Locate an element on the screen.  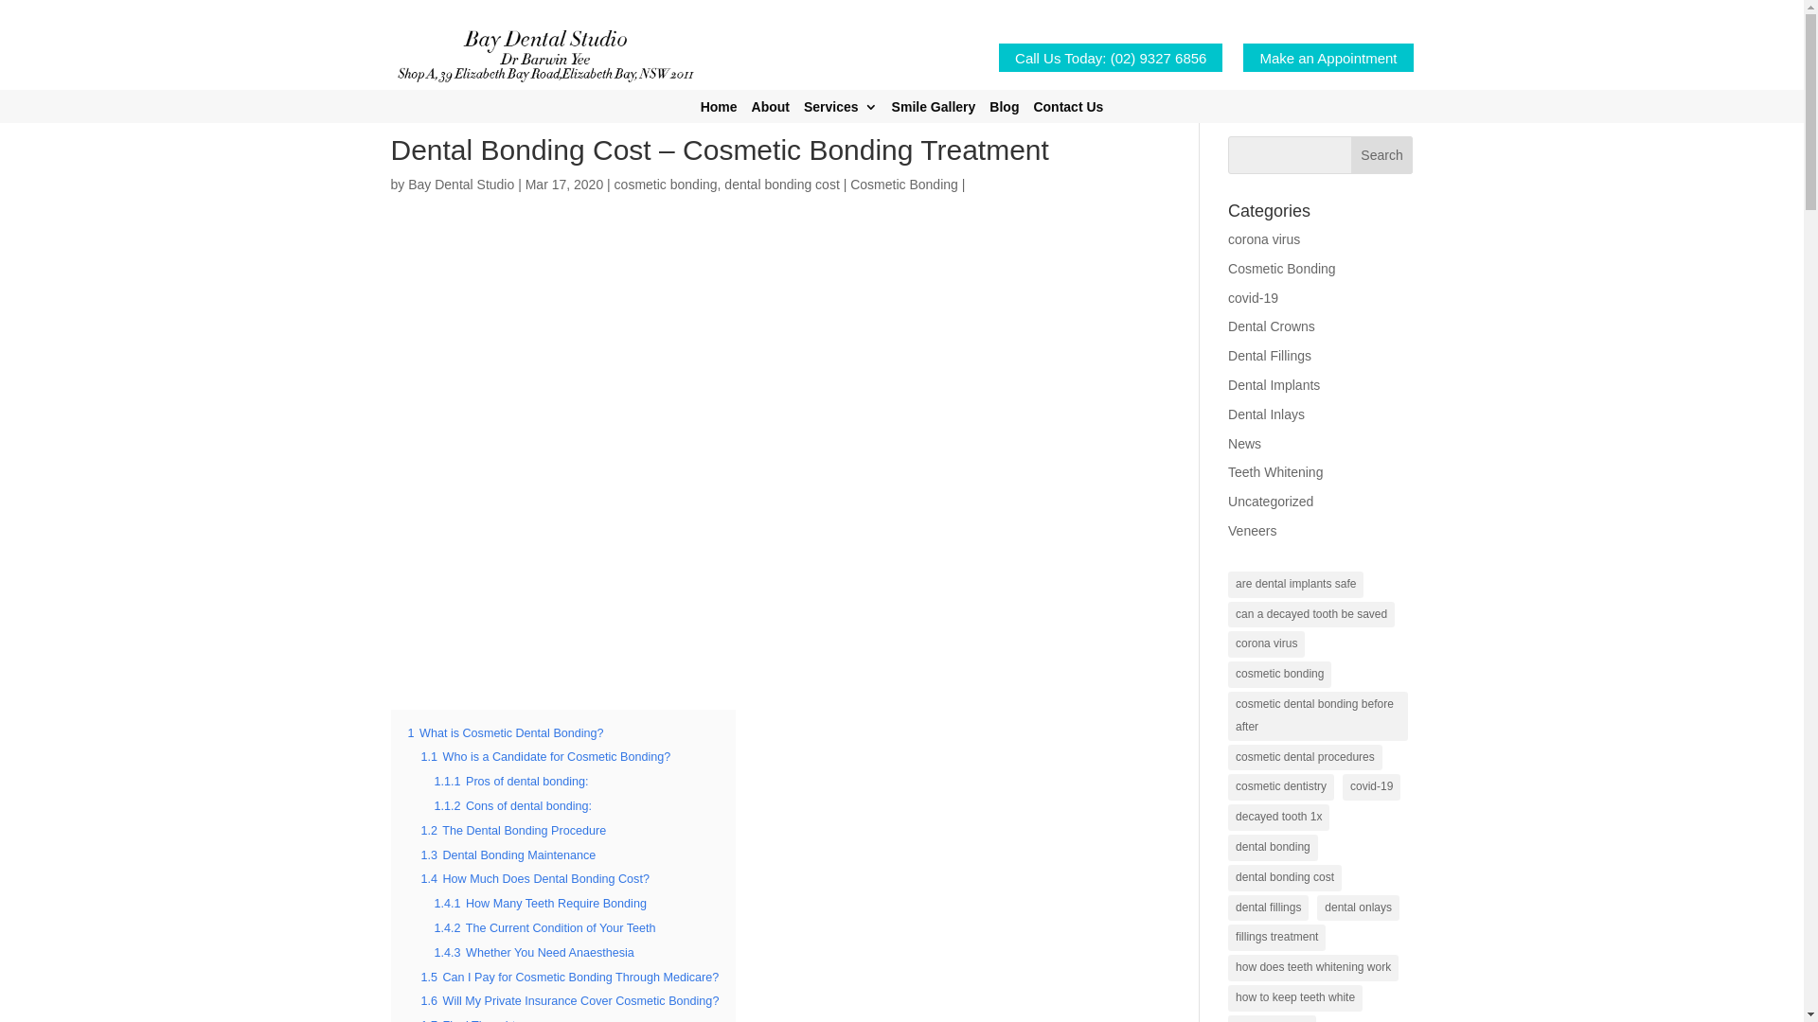
covid-19 is located at coordinates (1254, 298).